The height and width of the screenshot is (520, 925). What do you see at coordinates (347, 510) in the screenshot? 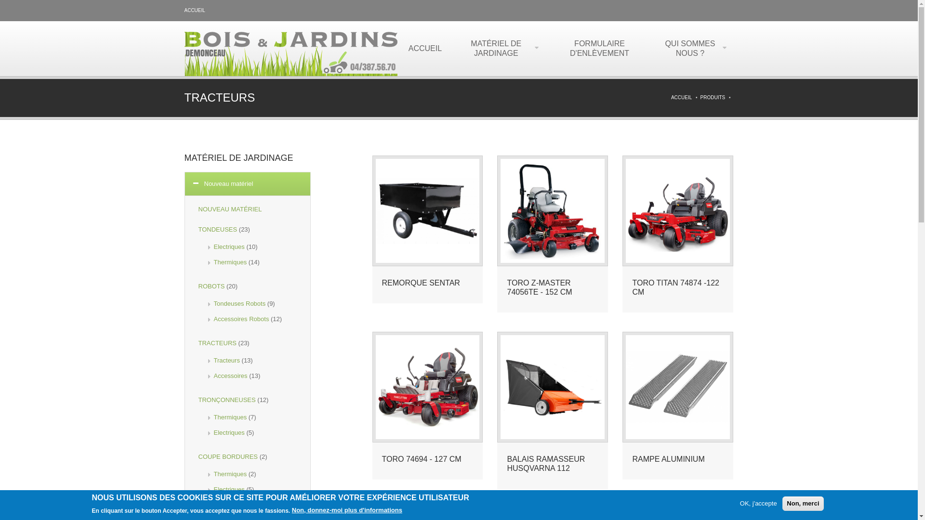
I see `Non, donnez-moi plus d'informations` at bounding box center [347, 510].